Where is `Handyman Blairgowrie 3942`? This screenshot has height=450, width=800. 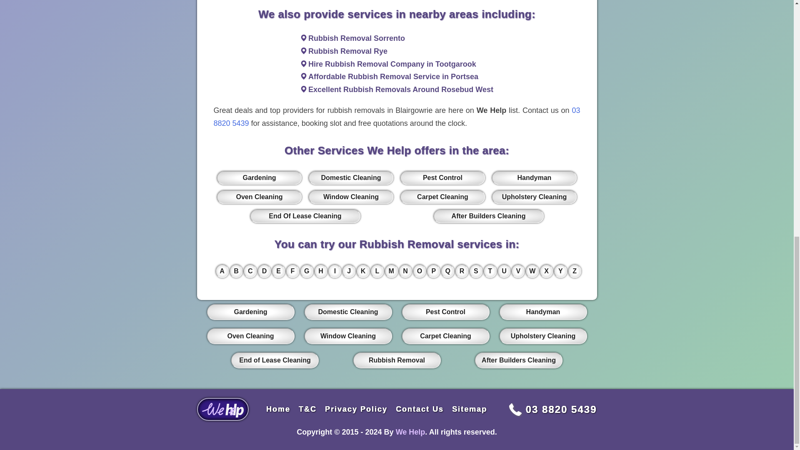
Handyman Blairgowrie 3942 is located at coordinates (534, 177).